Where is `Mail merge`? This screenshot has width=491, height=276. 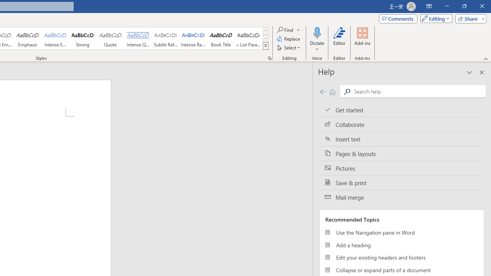 Mail merge is located at coordinates (402, 197).